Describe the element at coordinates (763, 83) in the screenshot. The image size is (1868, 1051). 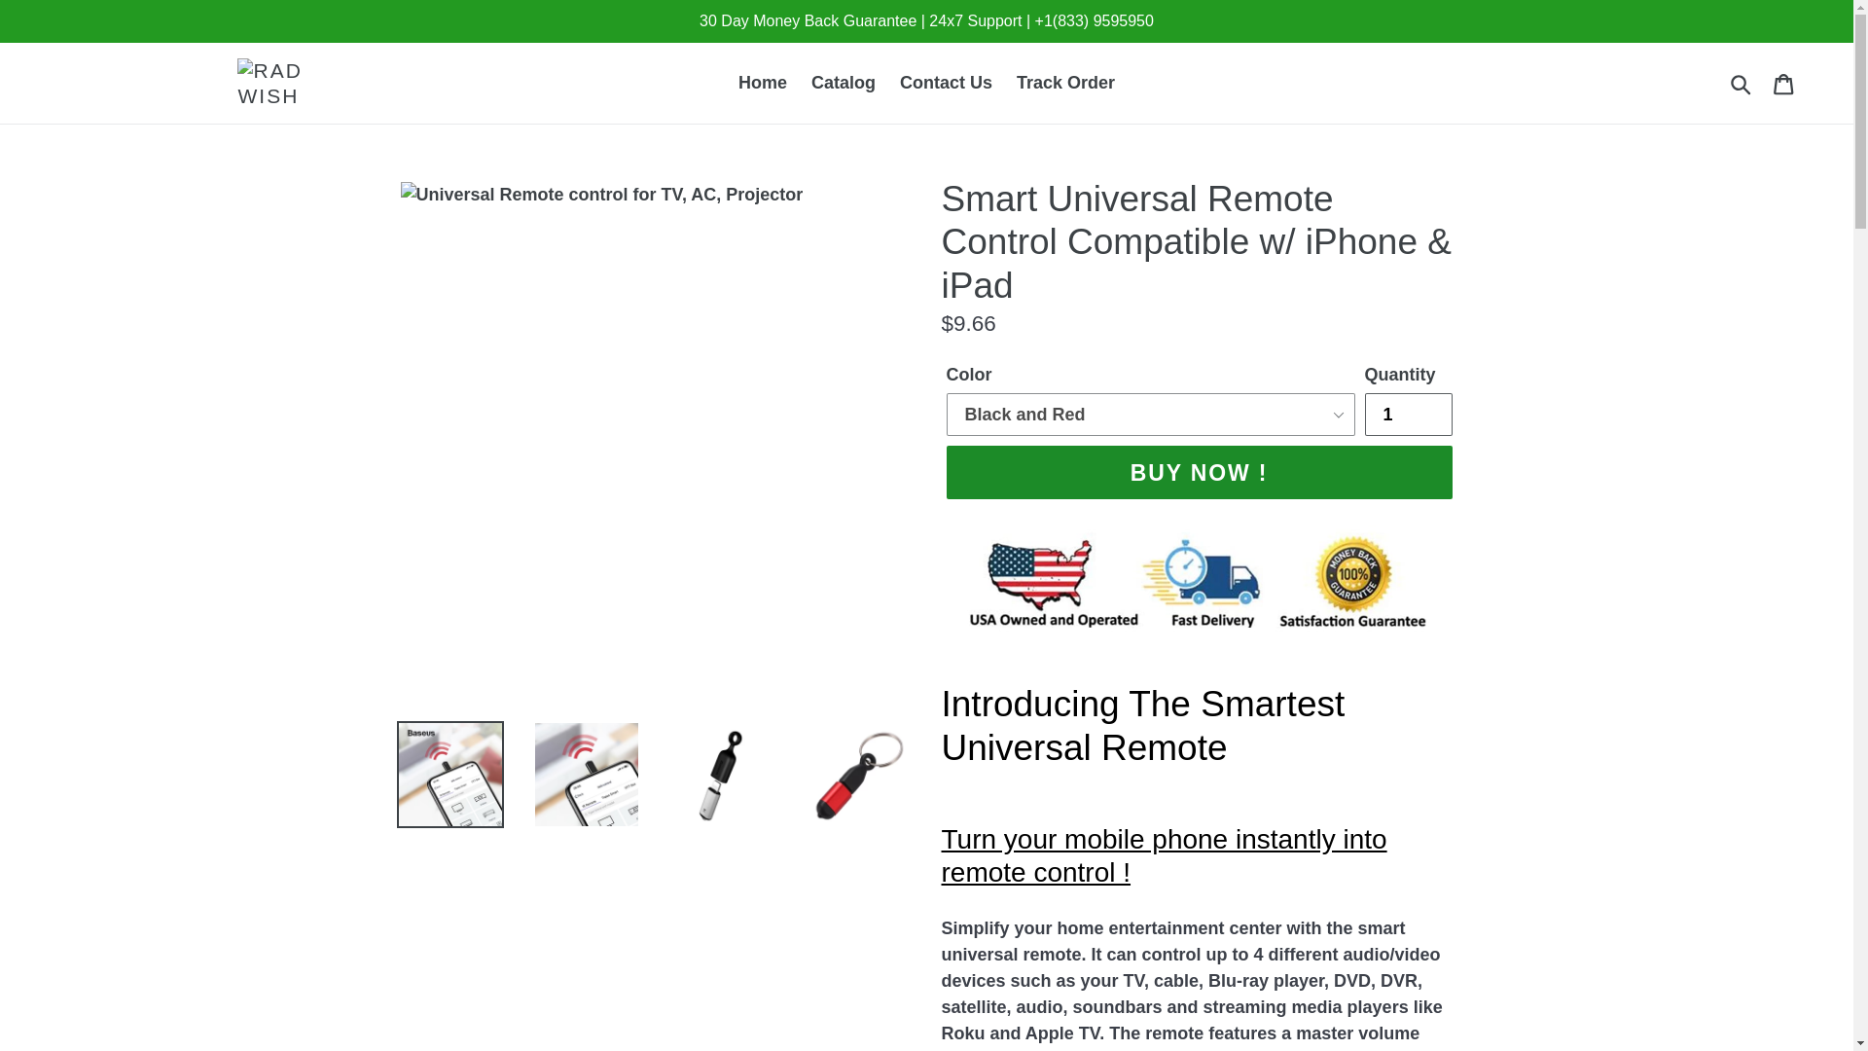
I see `Home` at that location.